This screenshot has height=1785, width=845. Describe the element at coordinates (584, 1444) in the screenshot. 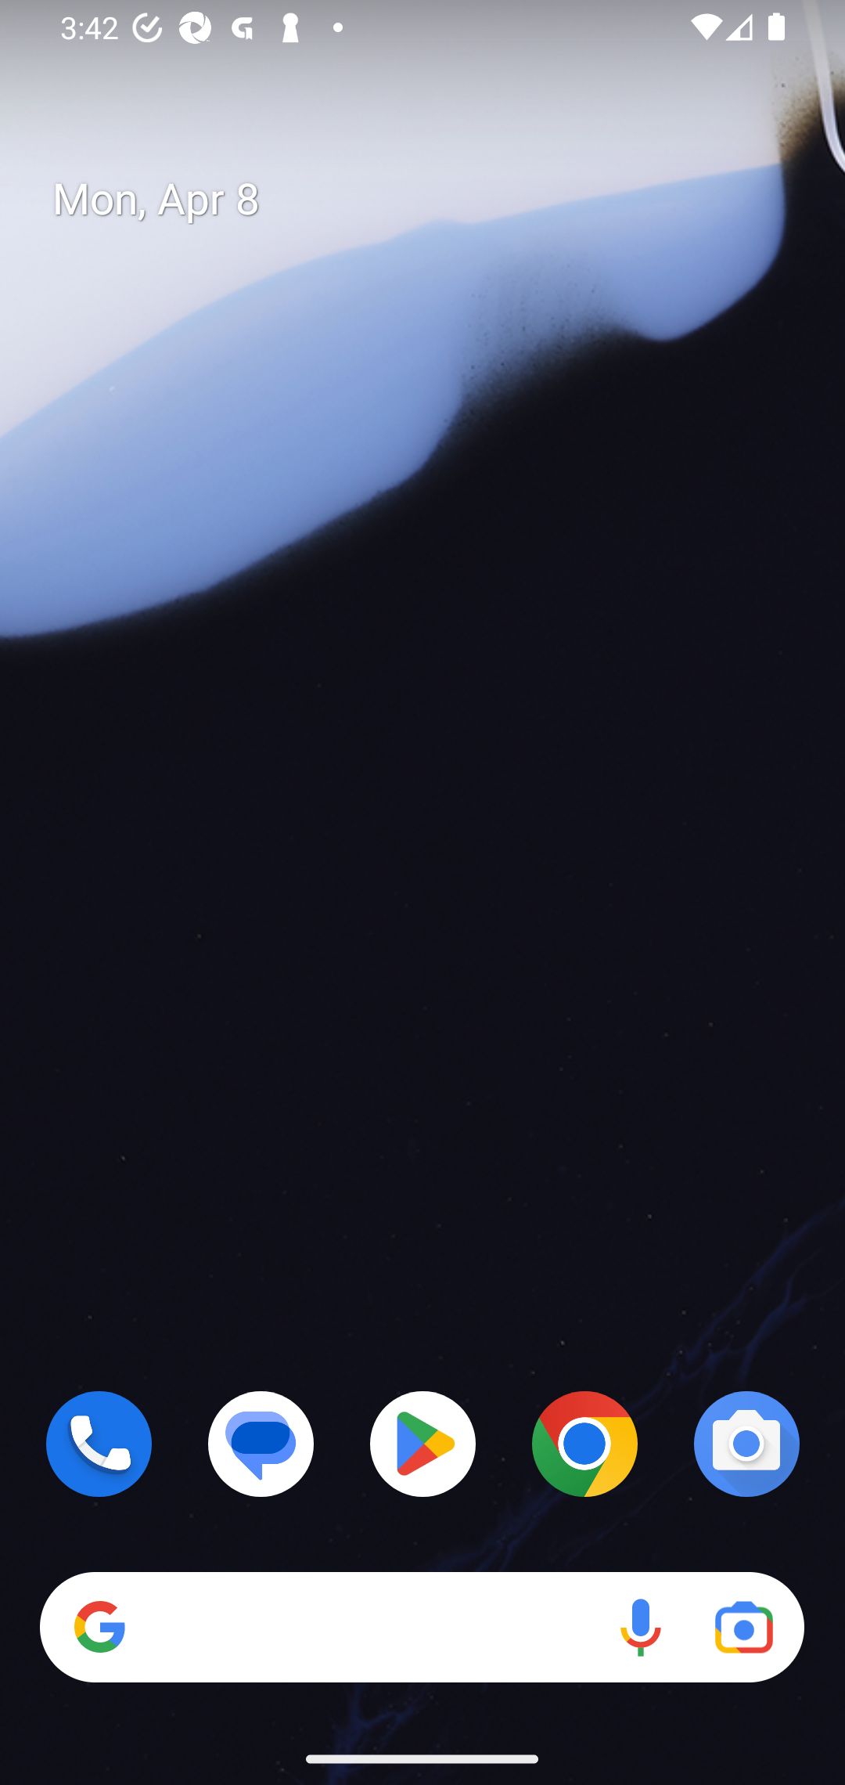

I see `Chrome` at that location.